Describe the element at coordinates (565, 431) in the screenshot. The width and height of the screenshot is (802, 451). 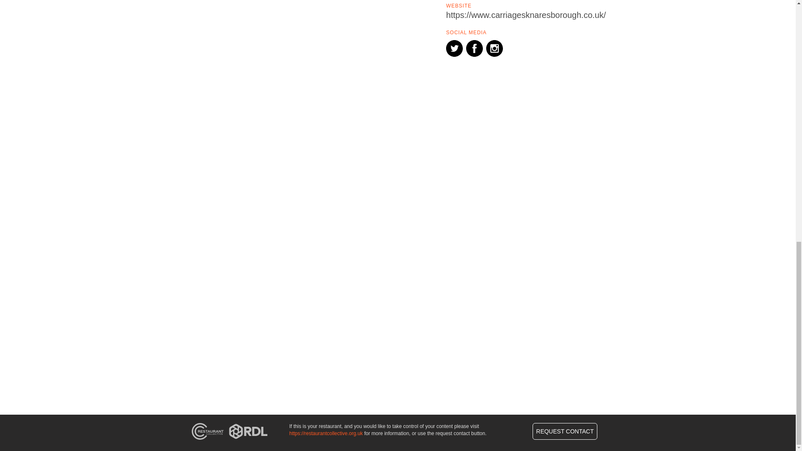
I see `REQUEST CONTACT` at that location.